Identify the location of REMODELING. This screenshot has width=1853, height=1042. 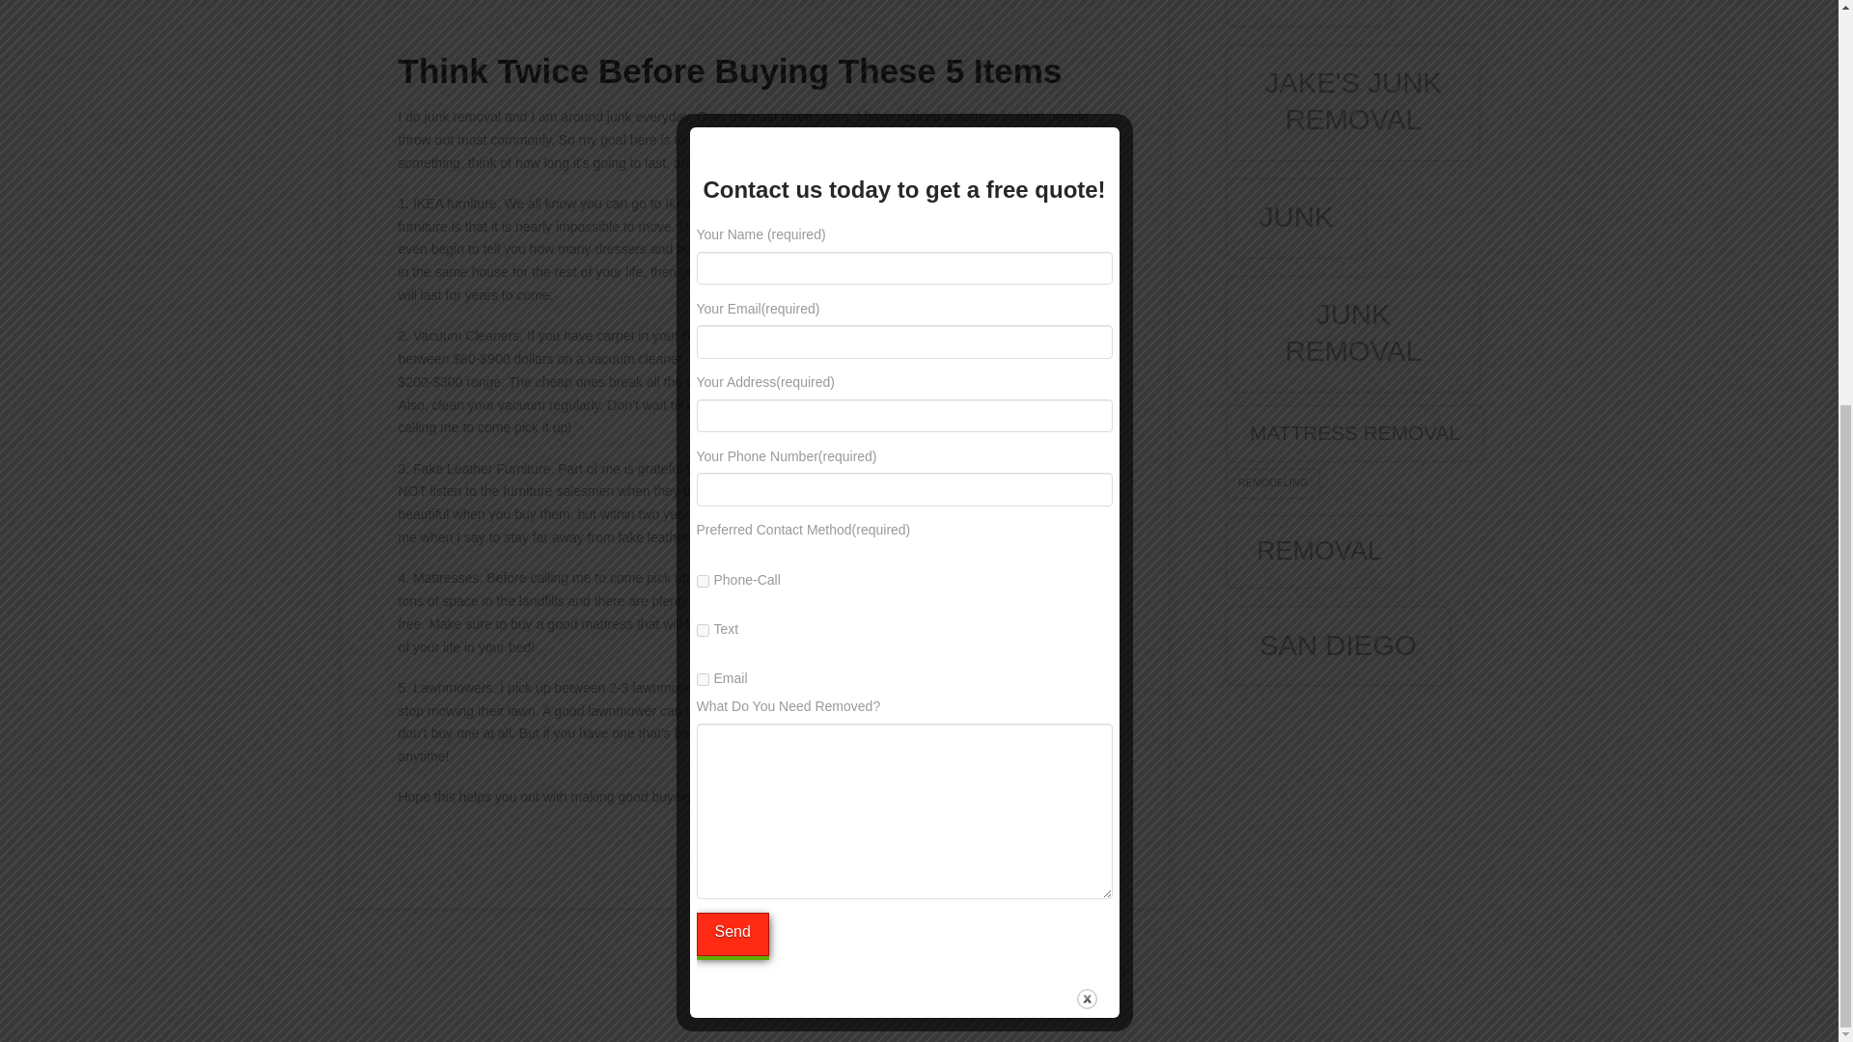
(1272, 484).